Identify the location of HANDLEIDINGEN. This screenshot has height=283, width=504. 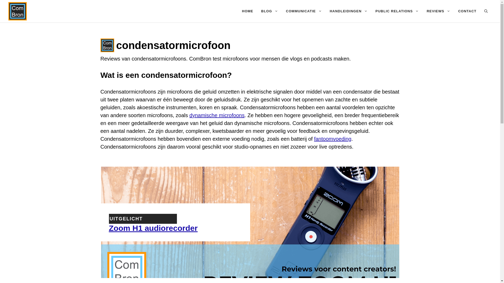
(349, 11).